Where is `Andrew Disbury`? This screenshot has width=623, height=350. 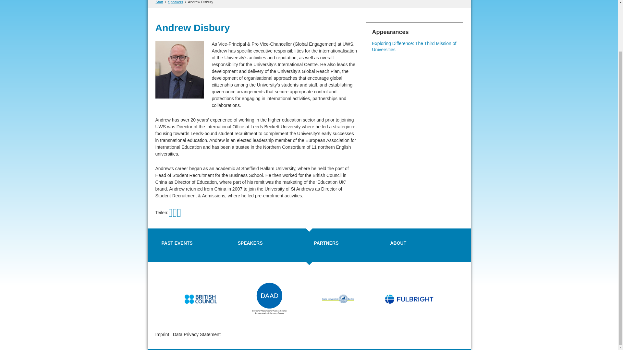
Andrew Disbury is located at coordinates (201, 2).